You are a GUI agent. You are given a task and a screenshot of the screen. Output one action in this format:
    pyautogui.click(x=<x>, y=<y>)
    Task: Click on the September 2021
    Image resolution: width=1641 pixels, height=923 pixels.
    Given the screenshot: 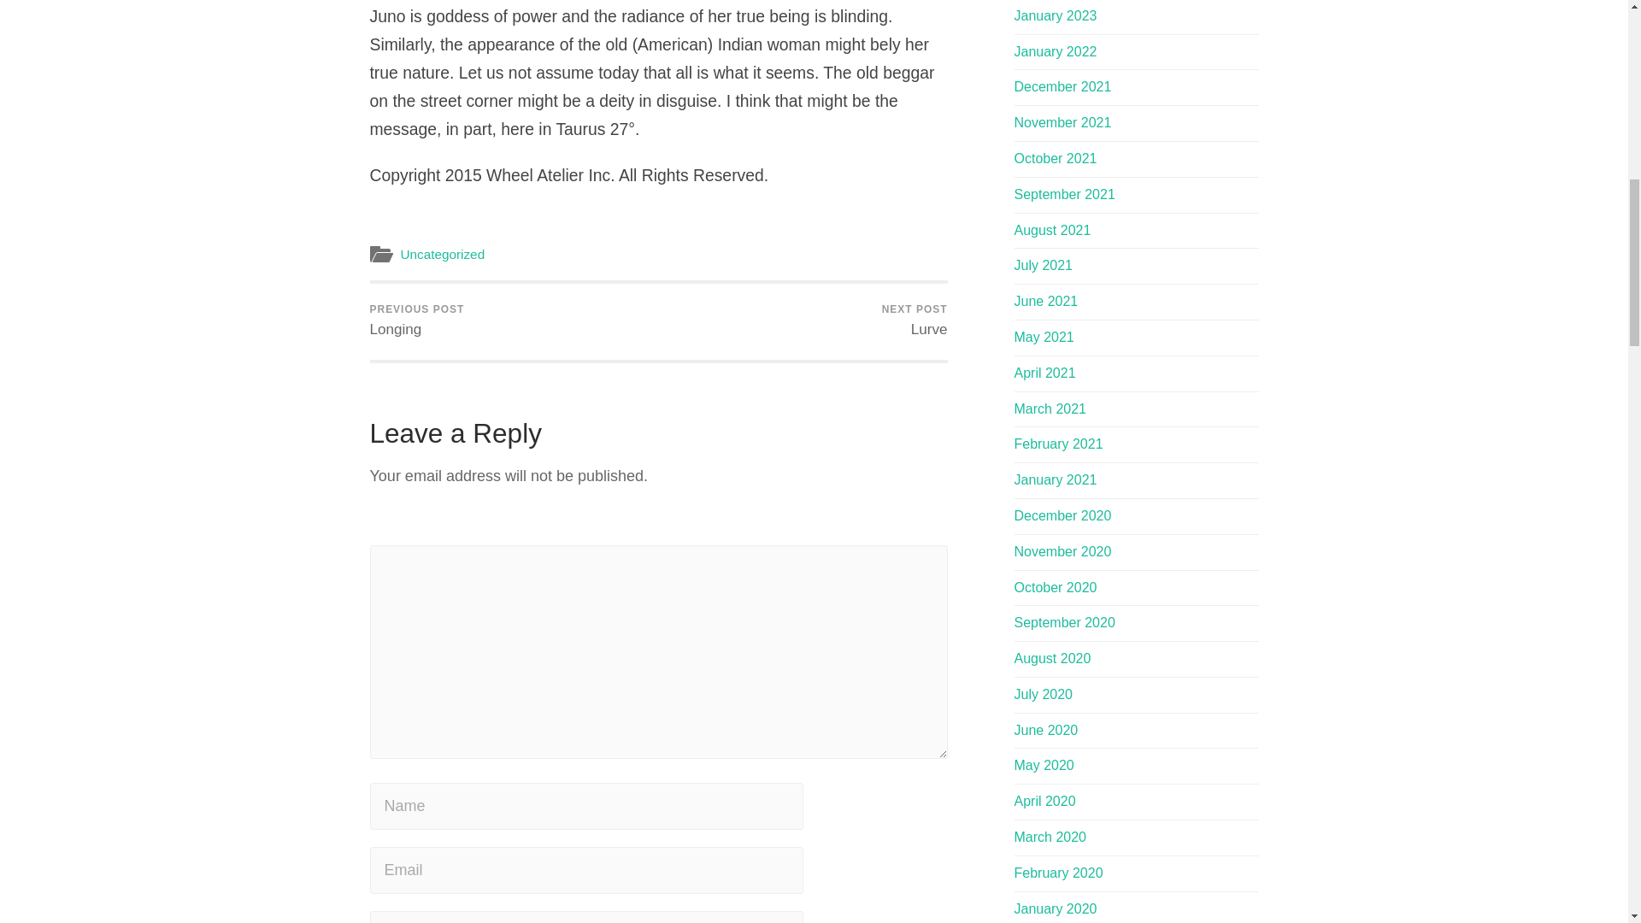 What is the action you would take?
    pyautogui.click(x=1063, y=195)
    